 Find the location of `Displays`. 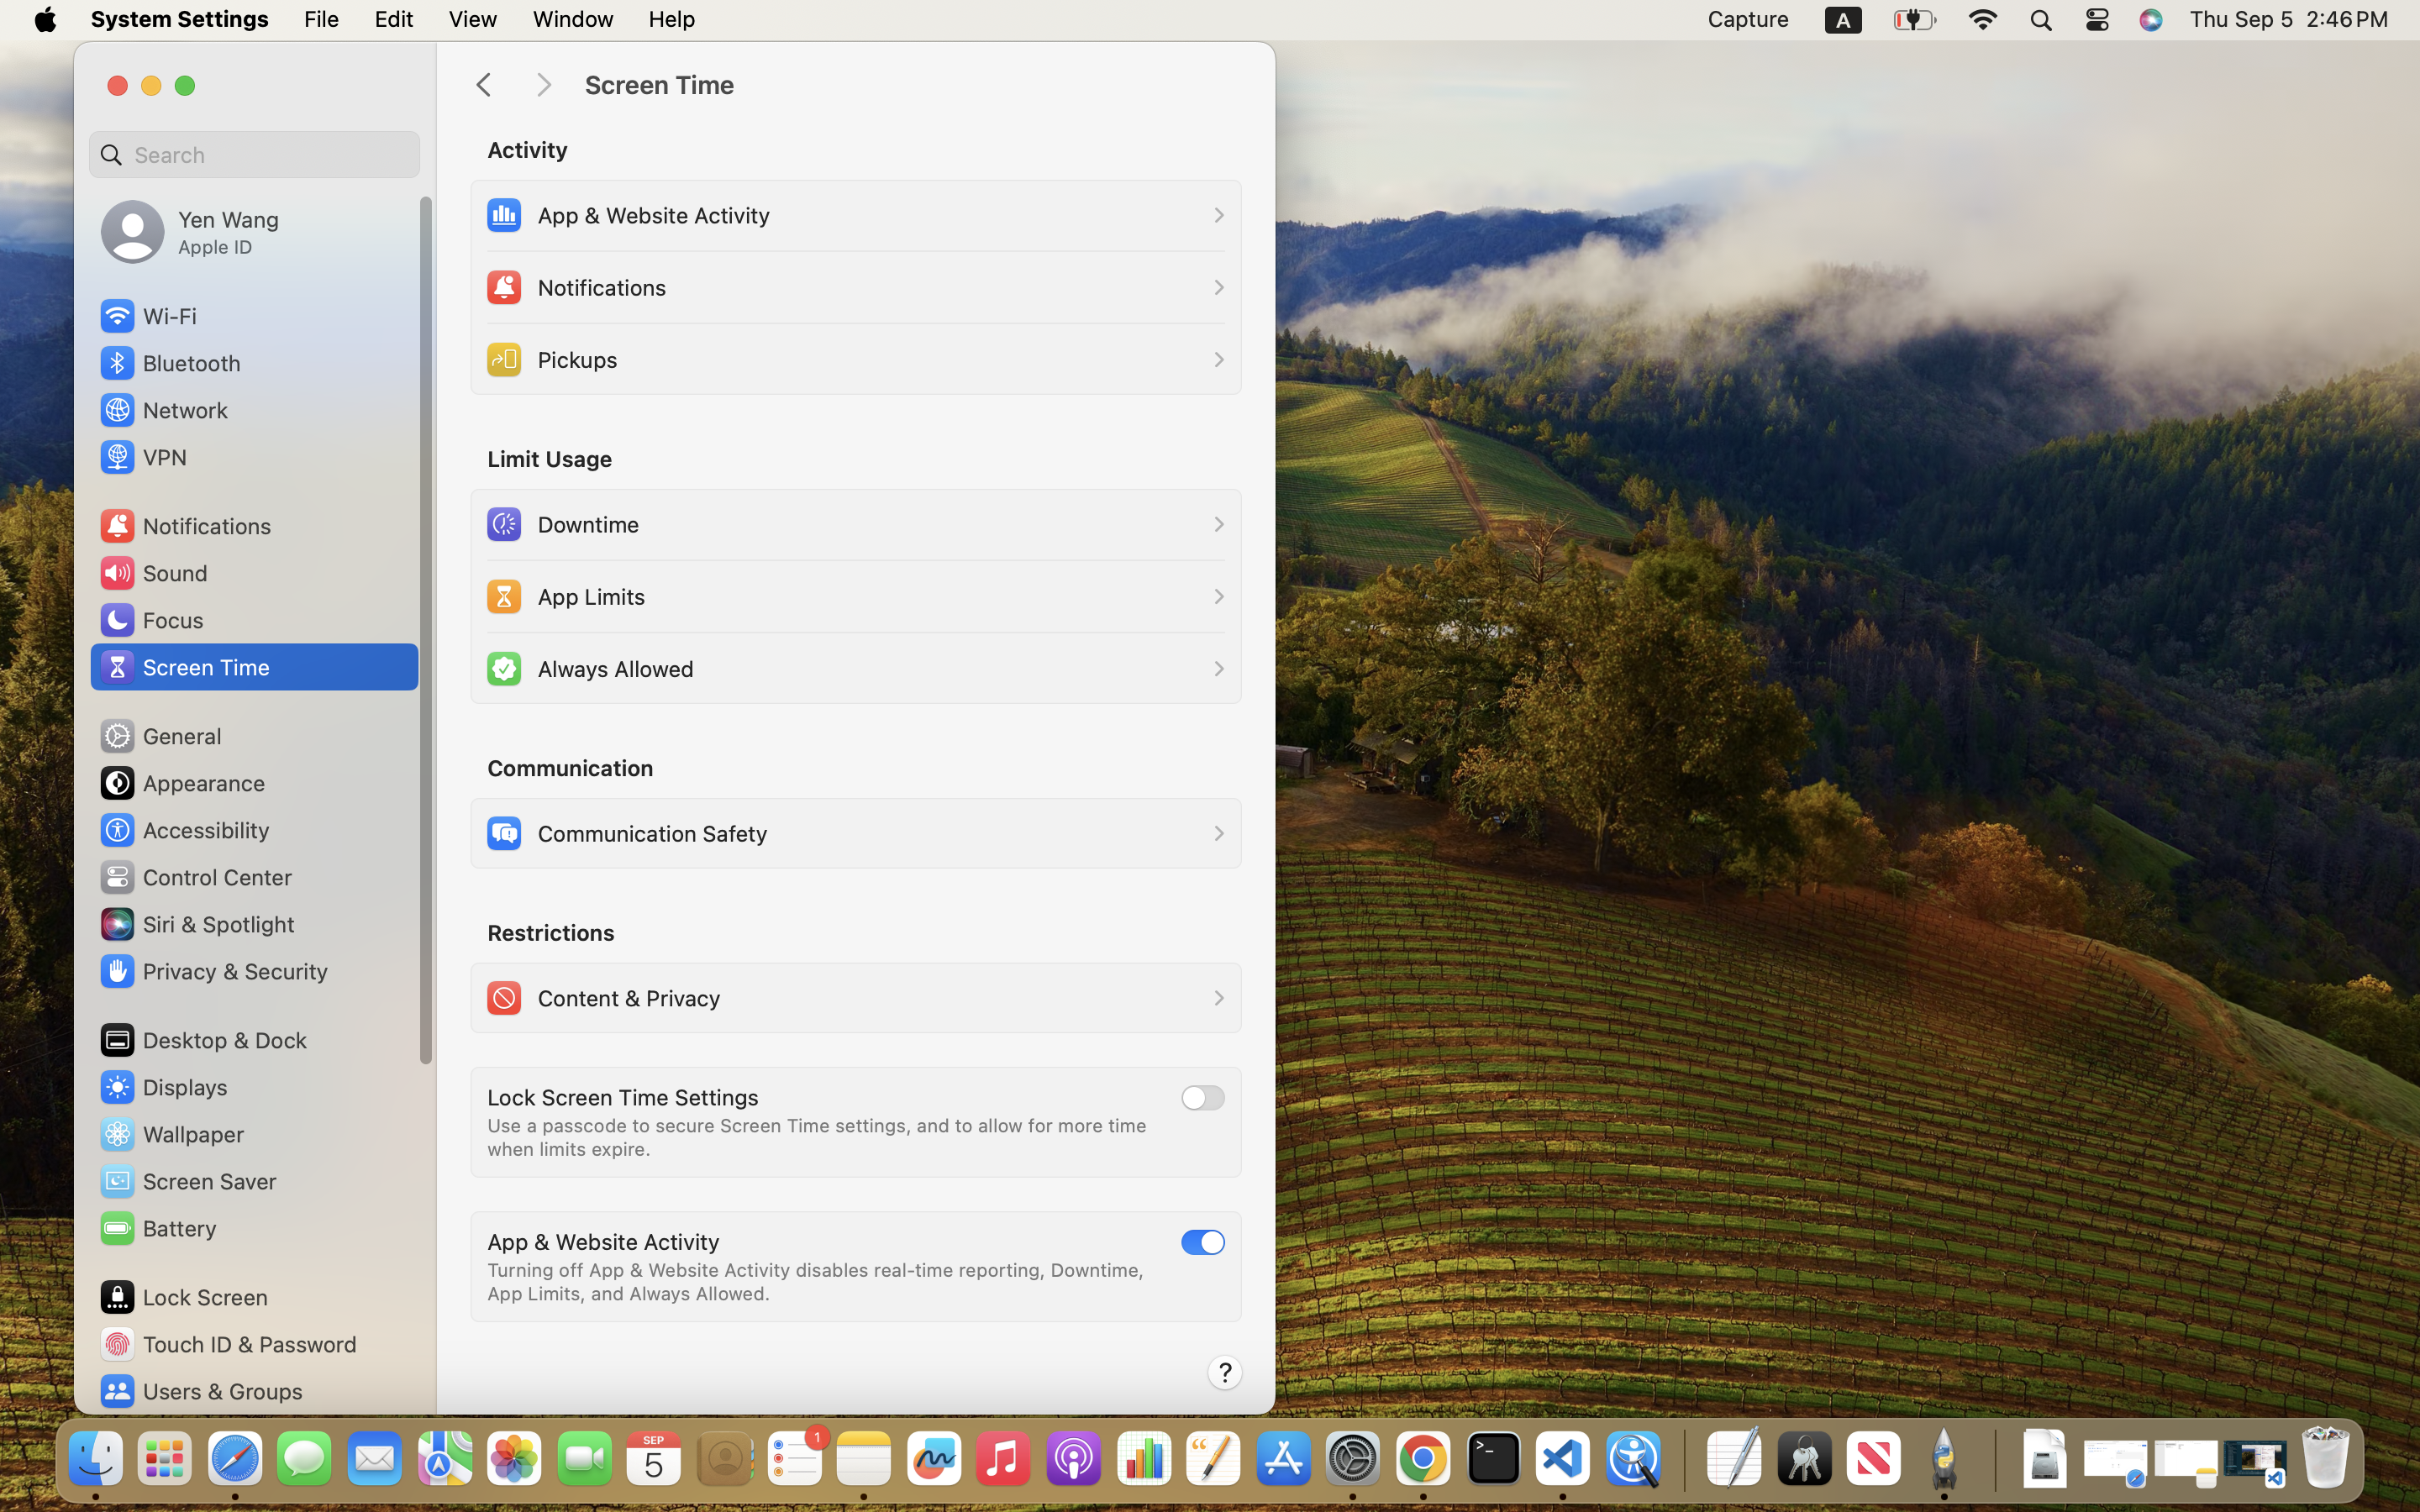

Displays is located at coordinates (163, 1087).